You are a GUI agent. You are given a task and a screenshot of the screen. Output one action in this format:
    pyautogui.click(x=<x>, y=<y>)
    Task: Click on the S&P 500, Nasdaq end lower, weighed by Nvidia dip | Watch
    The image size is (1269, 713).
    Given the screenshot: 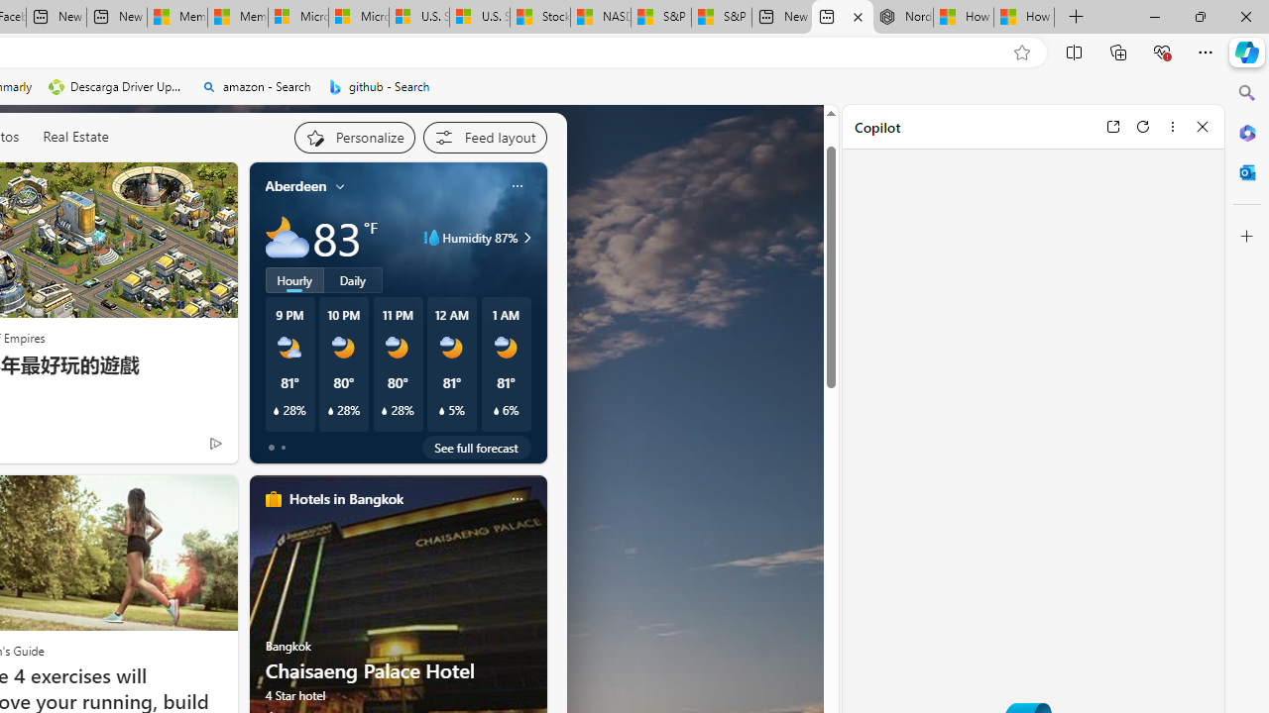 What is the action you would take?
    pyautogui.click(x=721, y=18)
    